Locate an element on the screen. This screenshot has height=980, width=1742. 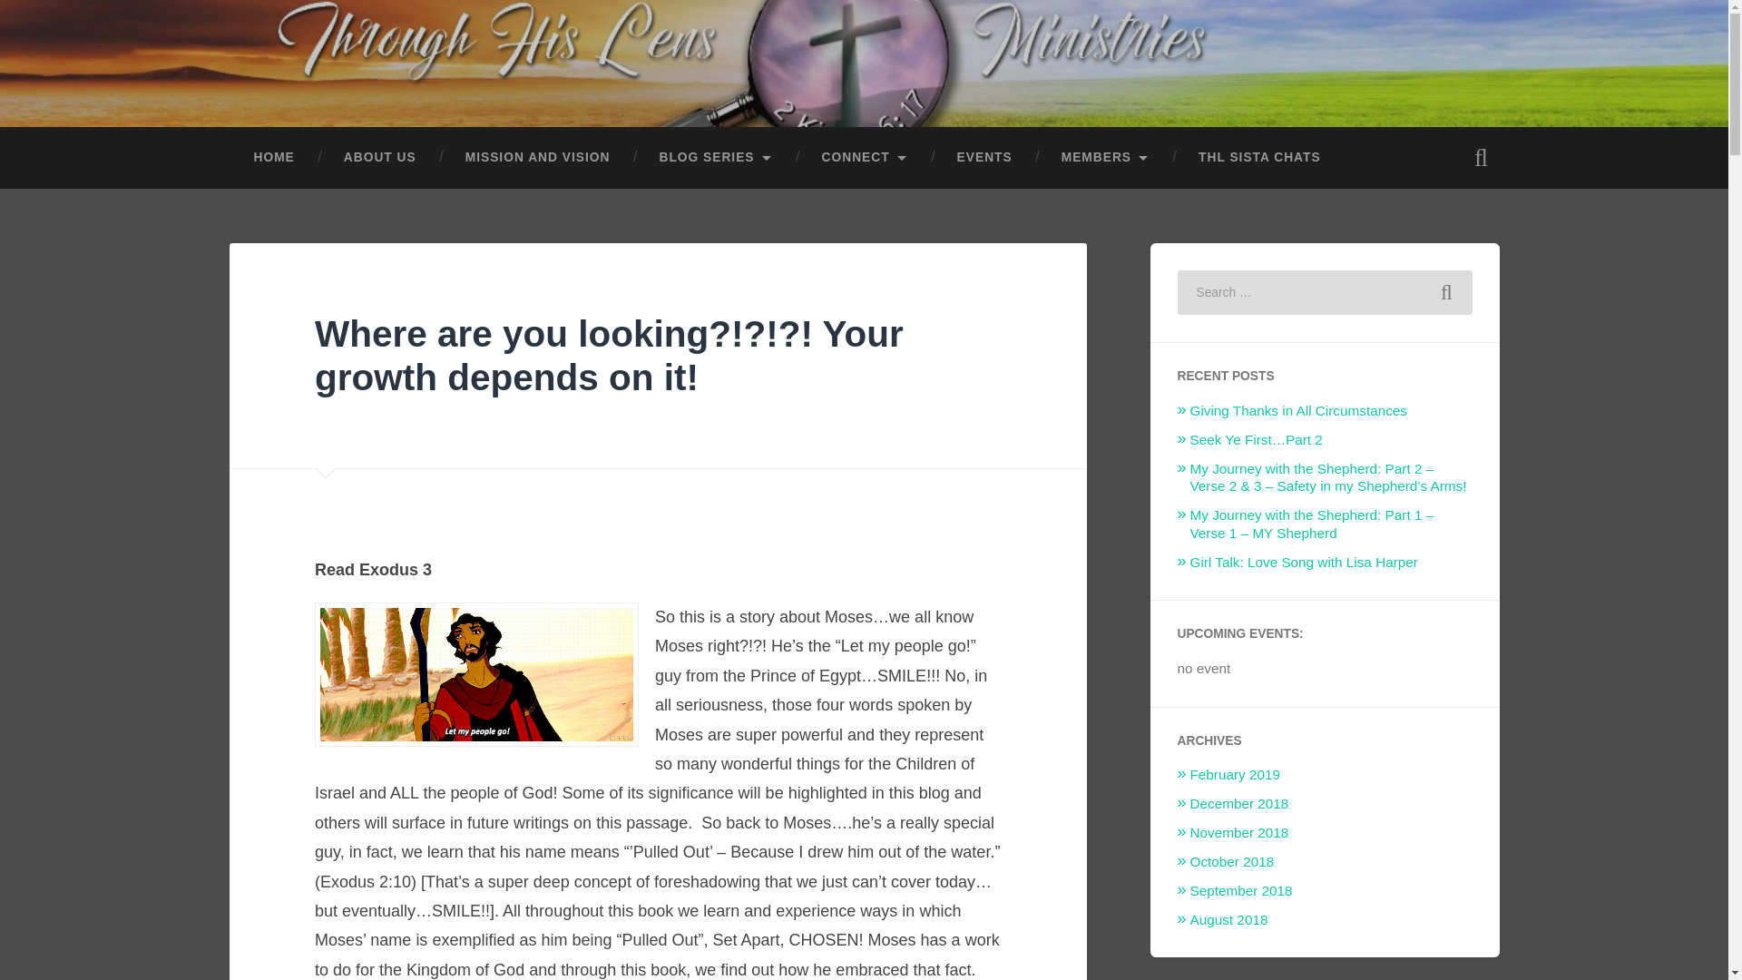
BLOG SERIES is located at coordinates (715, 158).